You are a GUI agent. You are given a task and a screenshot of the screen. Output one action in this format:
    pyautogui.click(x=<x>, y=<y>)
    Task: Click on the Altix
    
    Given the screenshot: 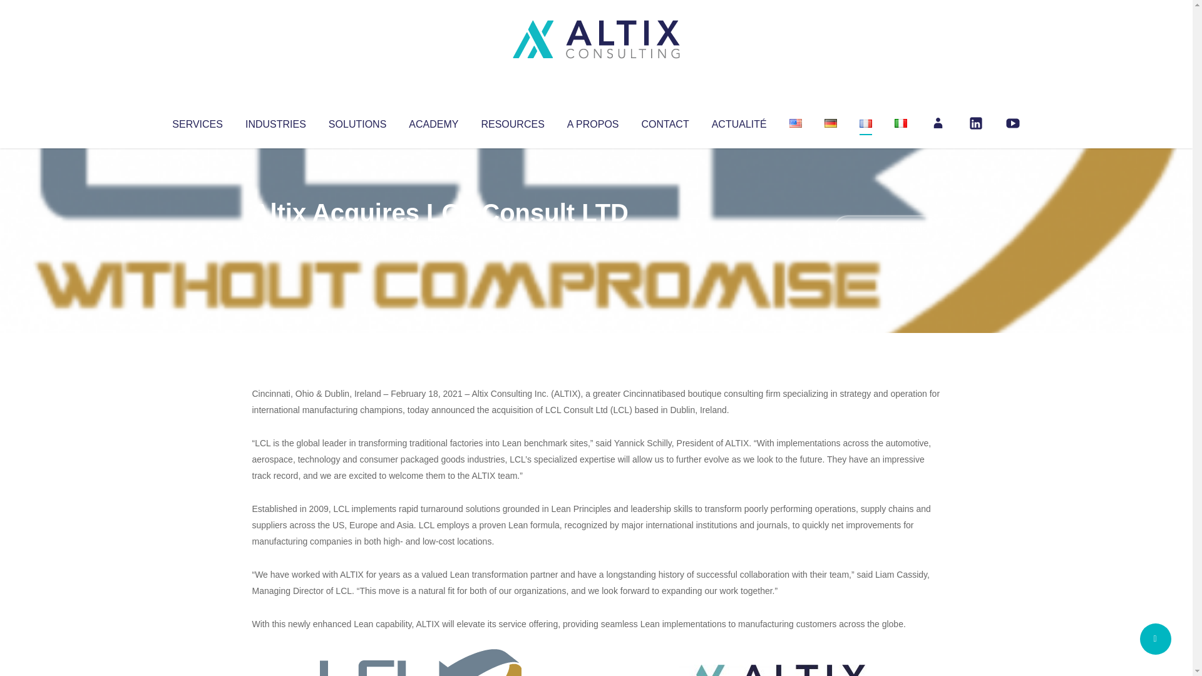 What is the action you would take?
    pyautogui.click(x=275, y=238)
    